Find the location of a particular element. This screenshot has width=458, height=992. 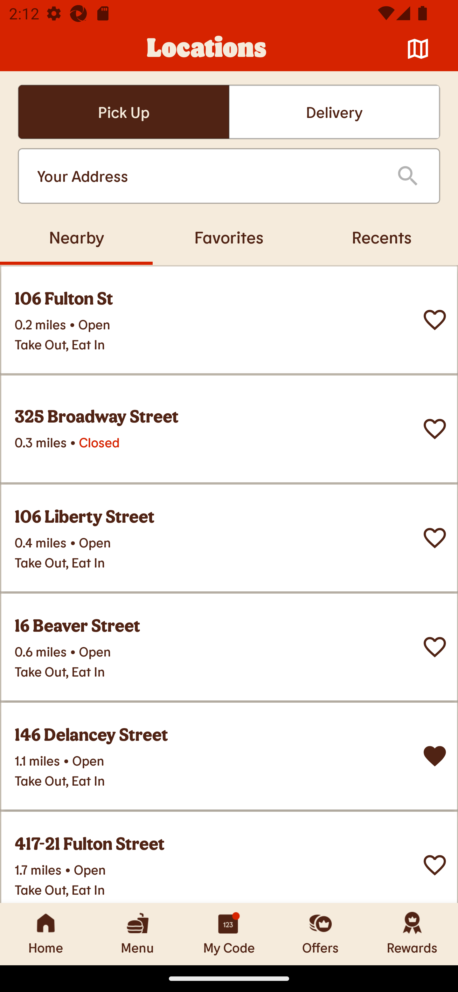

Home is located at coordinates (46, 934).